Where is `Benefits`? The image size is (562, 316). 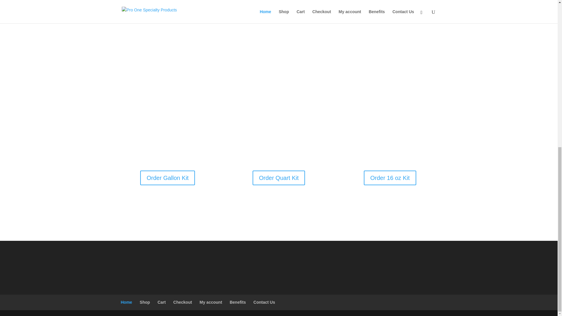
Benefits is located at coordinates (238, 302).